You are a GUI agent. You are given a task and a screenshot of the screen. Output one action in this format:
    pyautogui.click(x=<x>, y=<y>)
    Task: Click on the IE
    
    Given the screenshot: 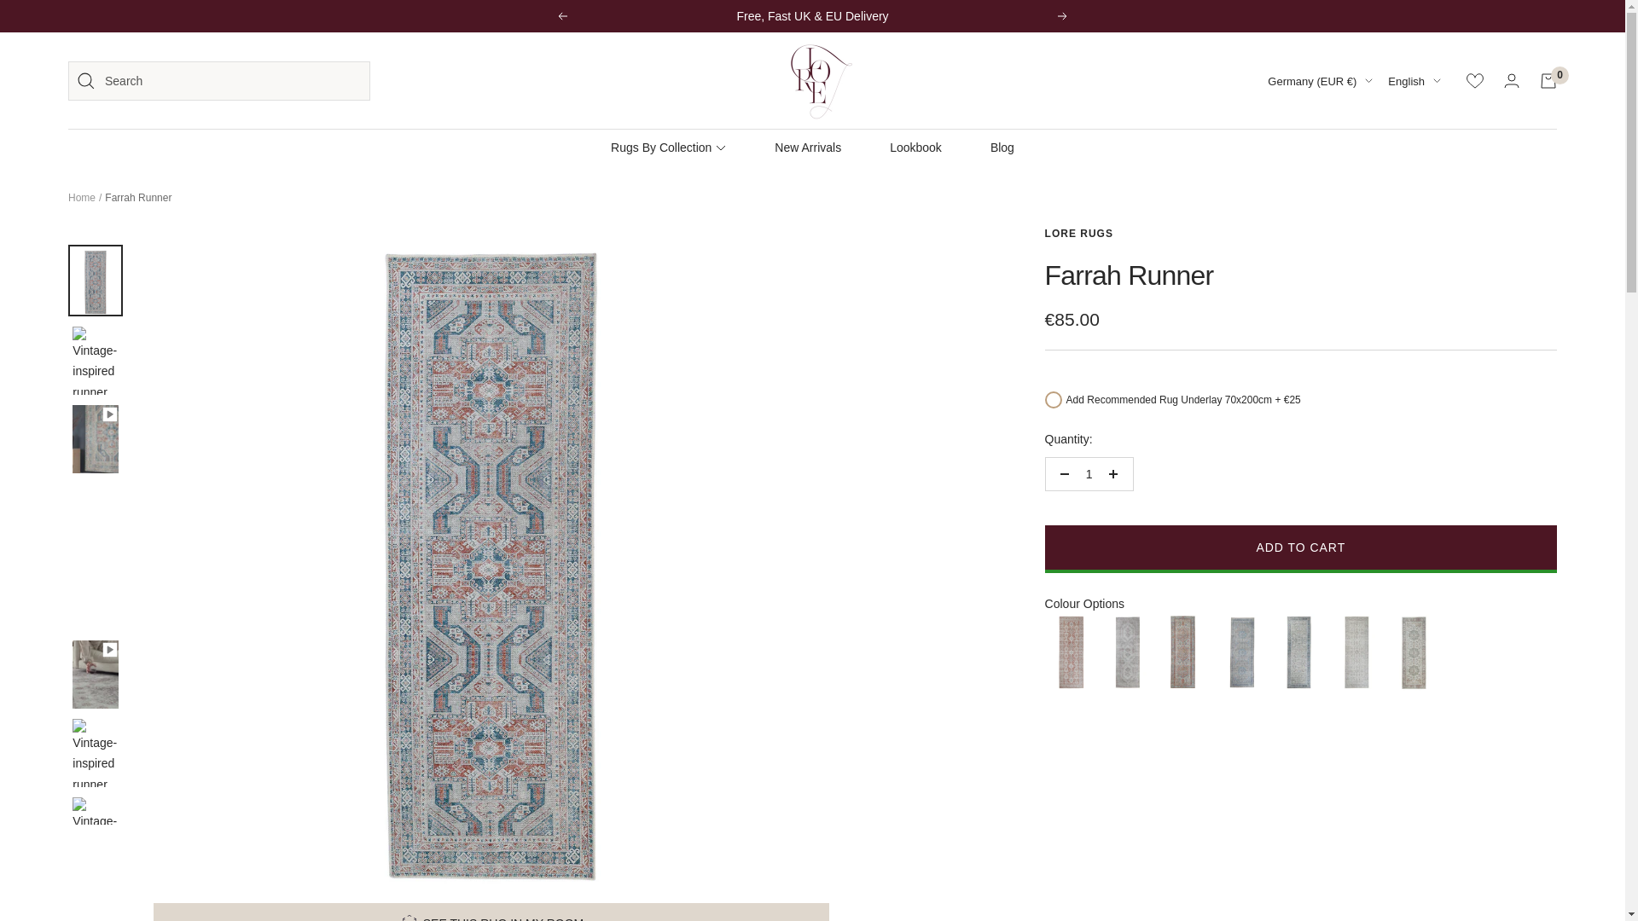 What is the action you would take?
    pyautogui.click(x=1281, y=484)
    